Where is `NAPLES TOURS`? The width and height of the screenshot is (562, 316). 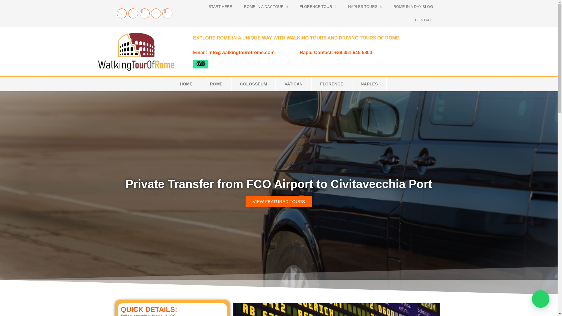 NAPLES TOURS is located at coordinates (365, 7).